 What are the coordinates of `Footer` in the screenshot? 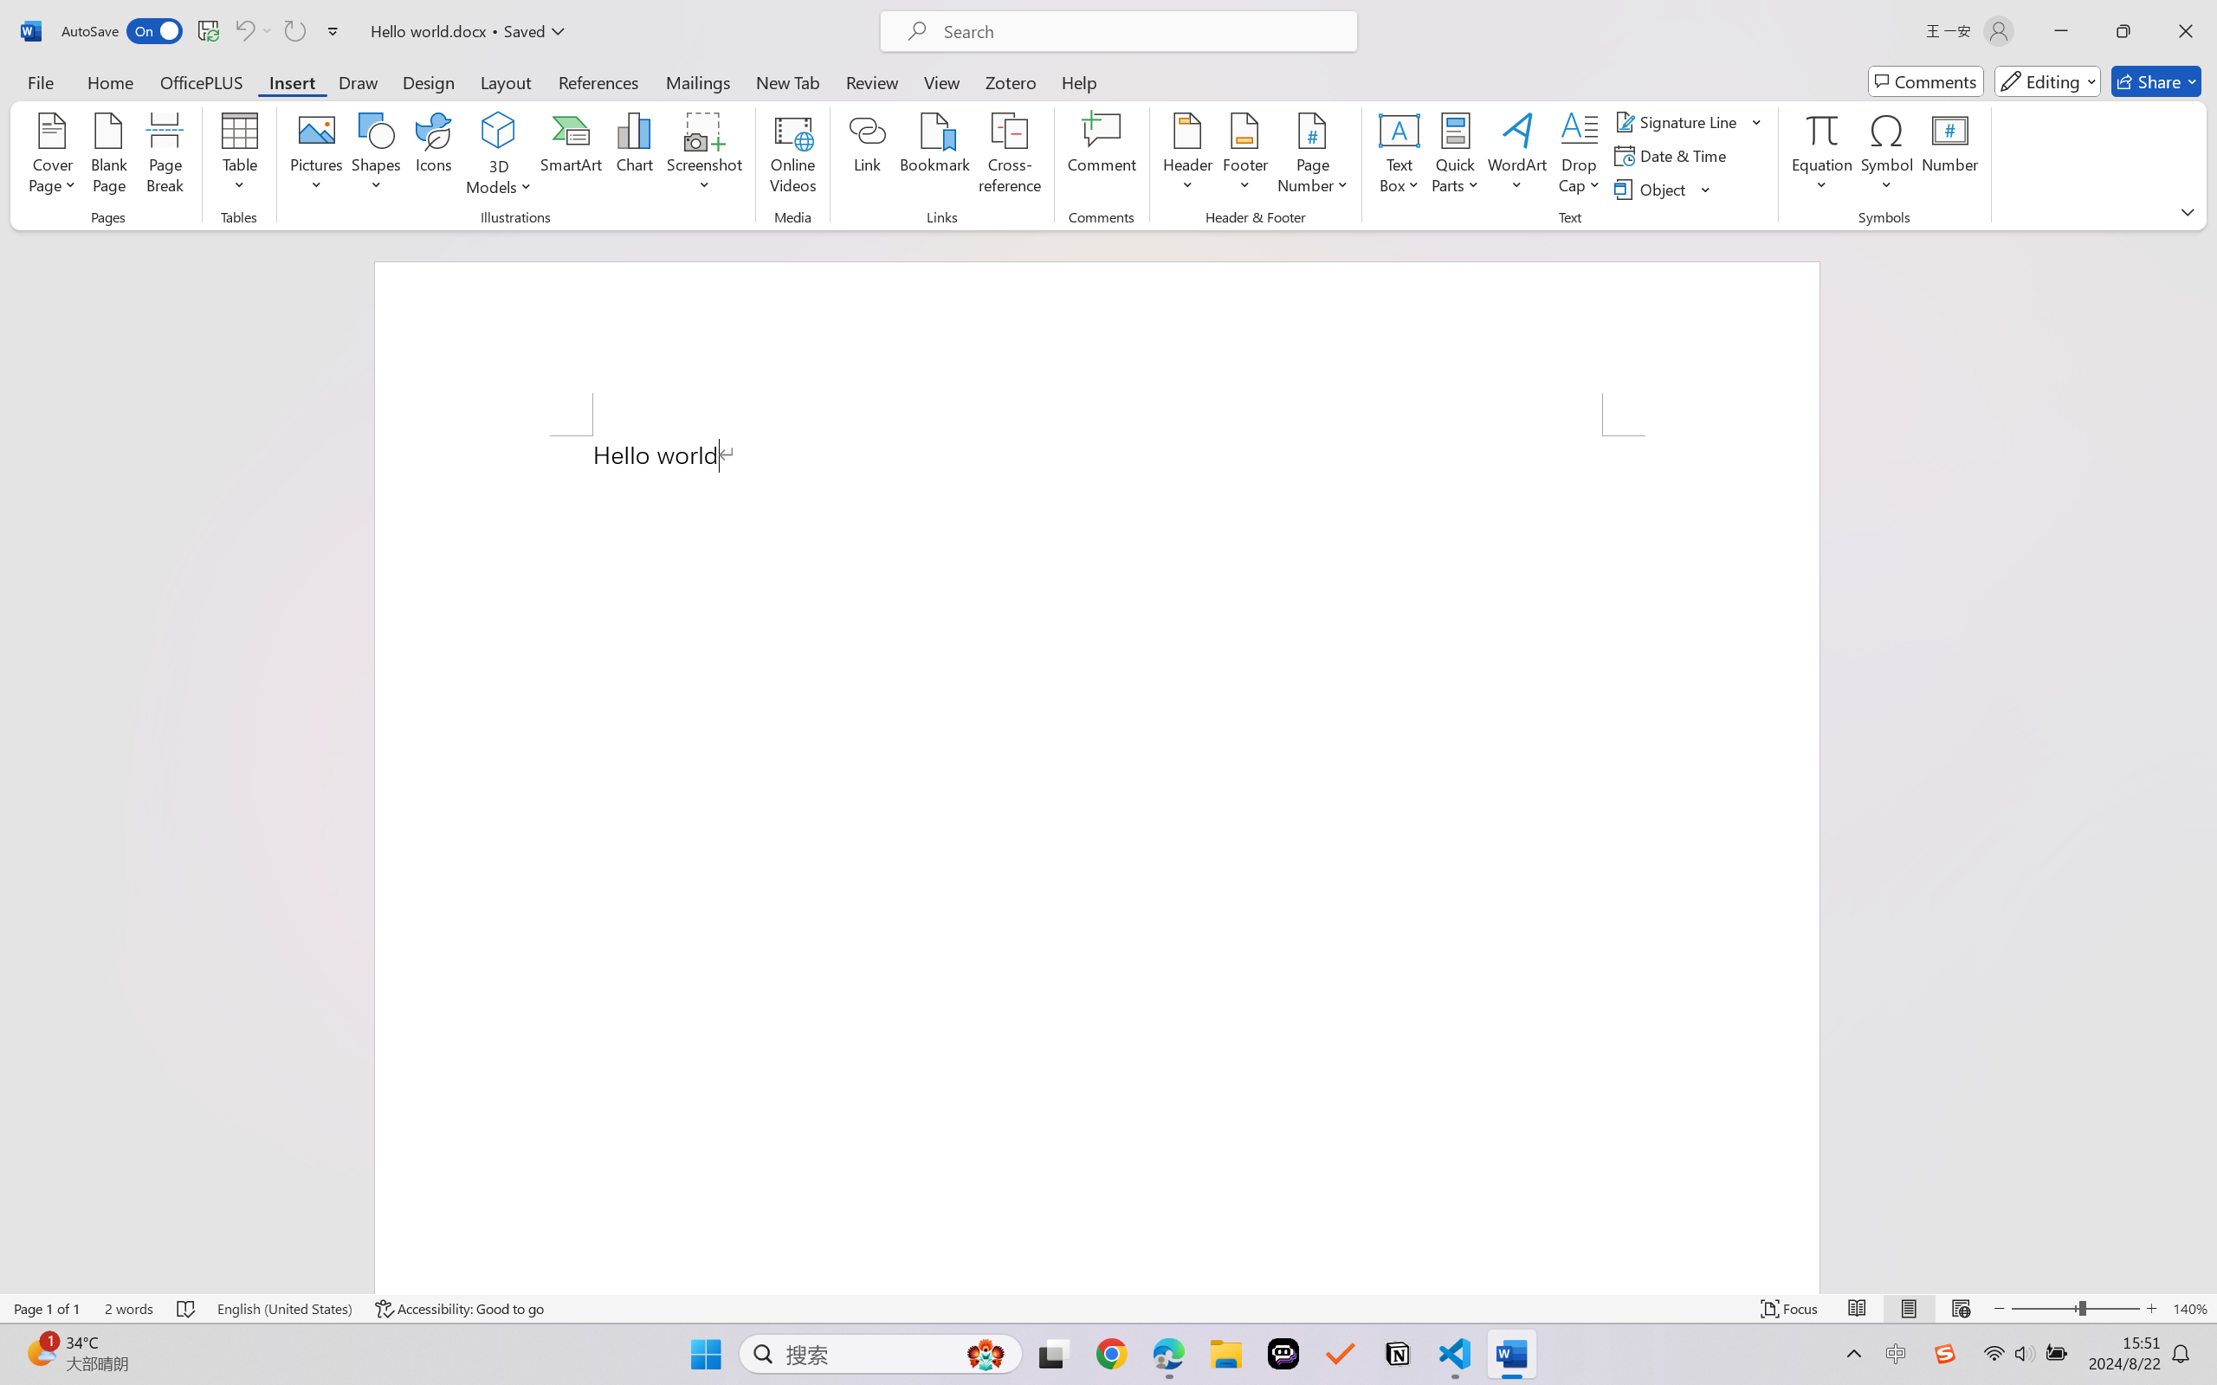 It's located at (1245, 156).